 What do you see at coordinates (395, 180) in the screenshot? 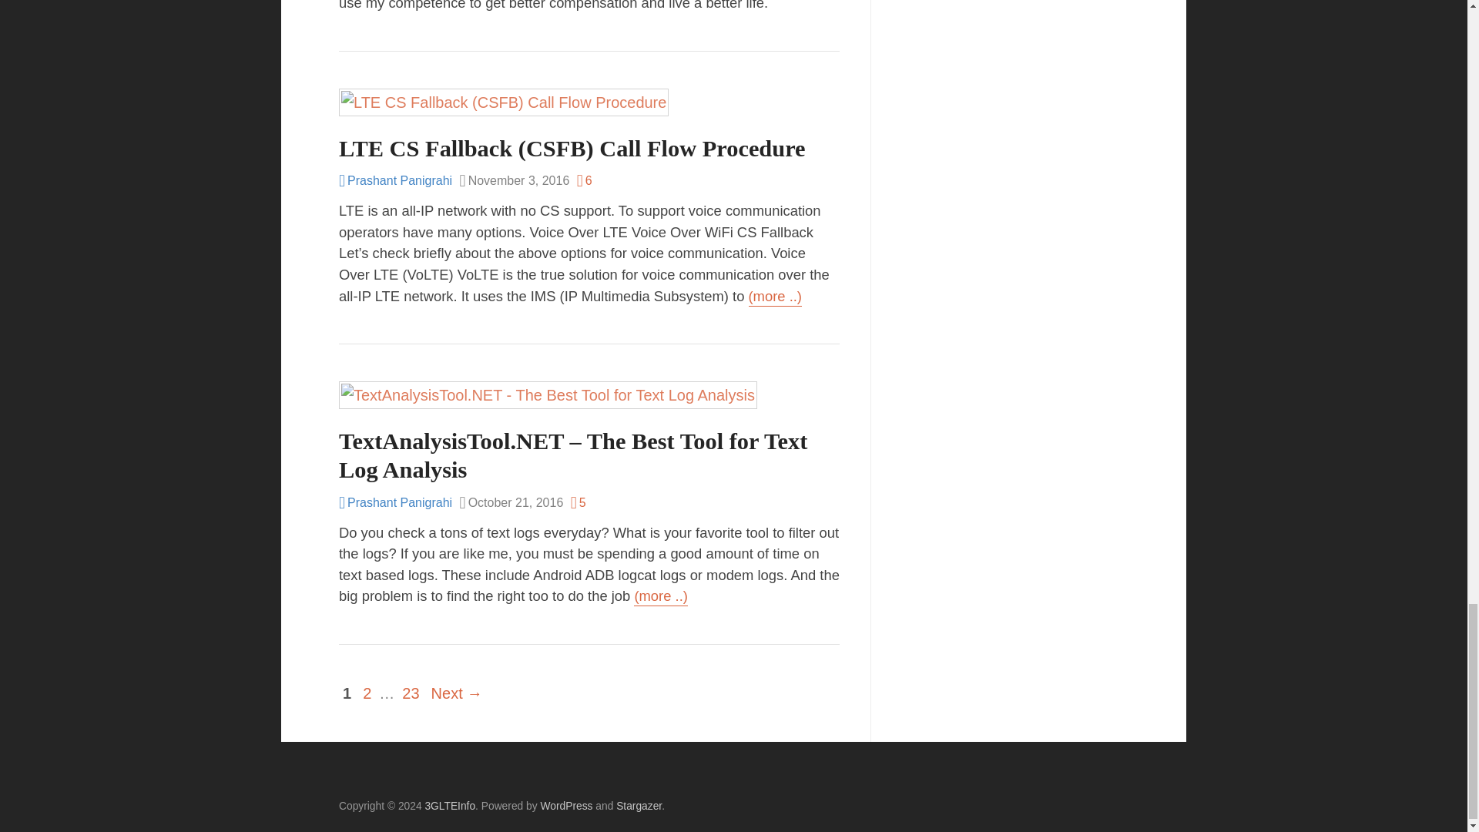
I see `Prashant Panigrahi` at bounding box center [395, 180].